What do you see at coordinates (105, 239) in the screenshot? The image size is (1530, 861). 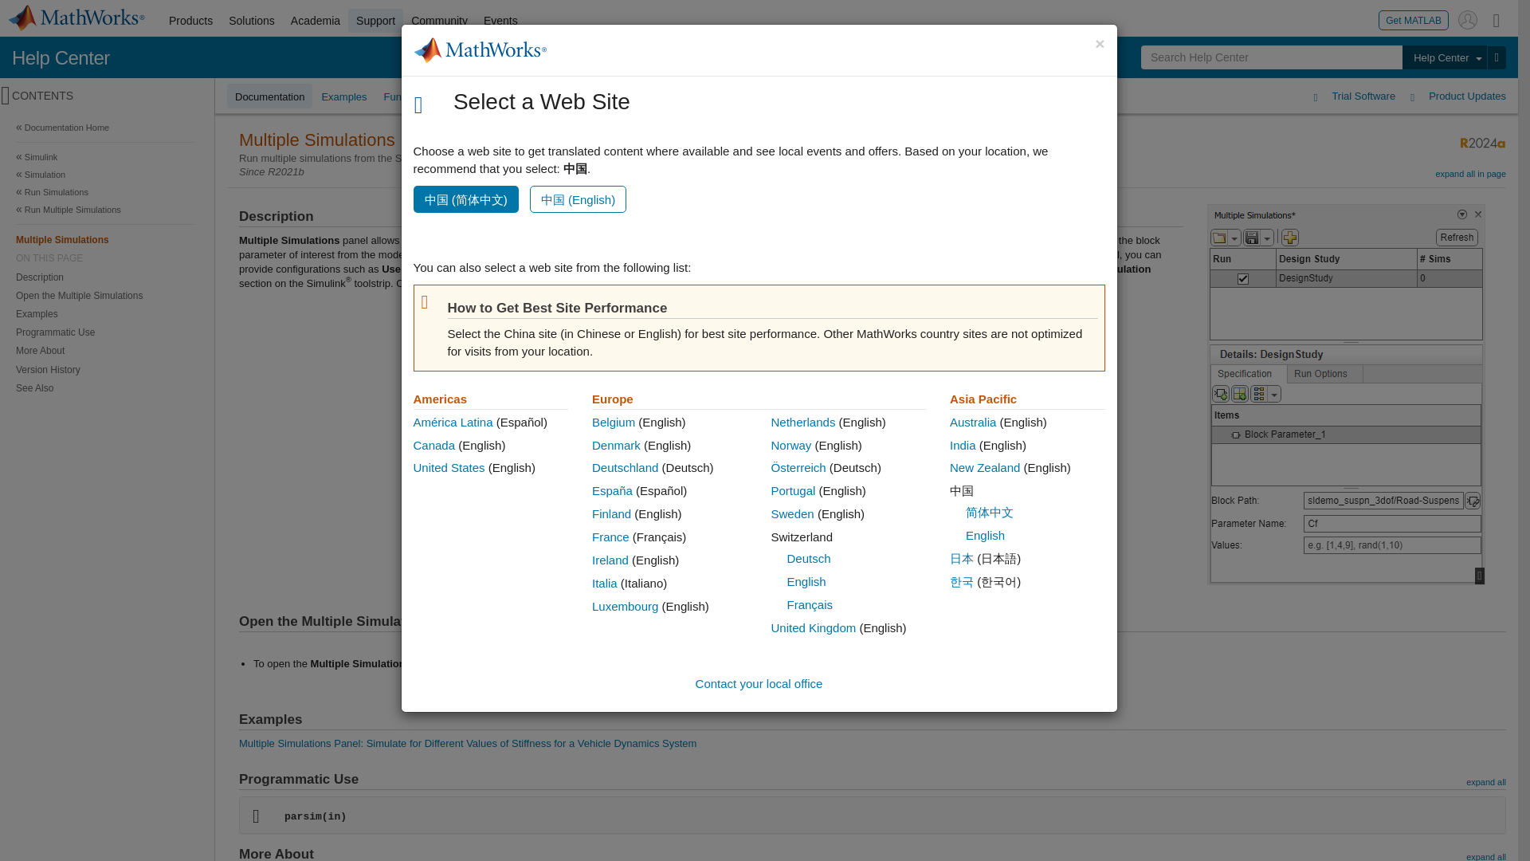 I see `Multiple Simulations` at bounding box center [105, 239].